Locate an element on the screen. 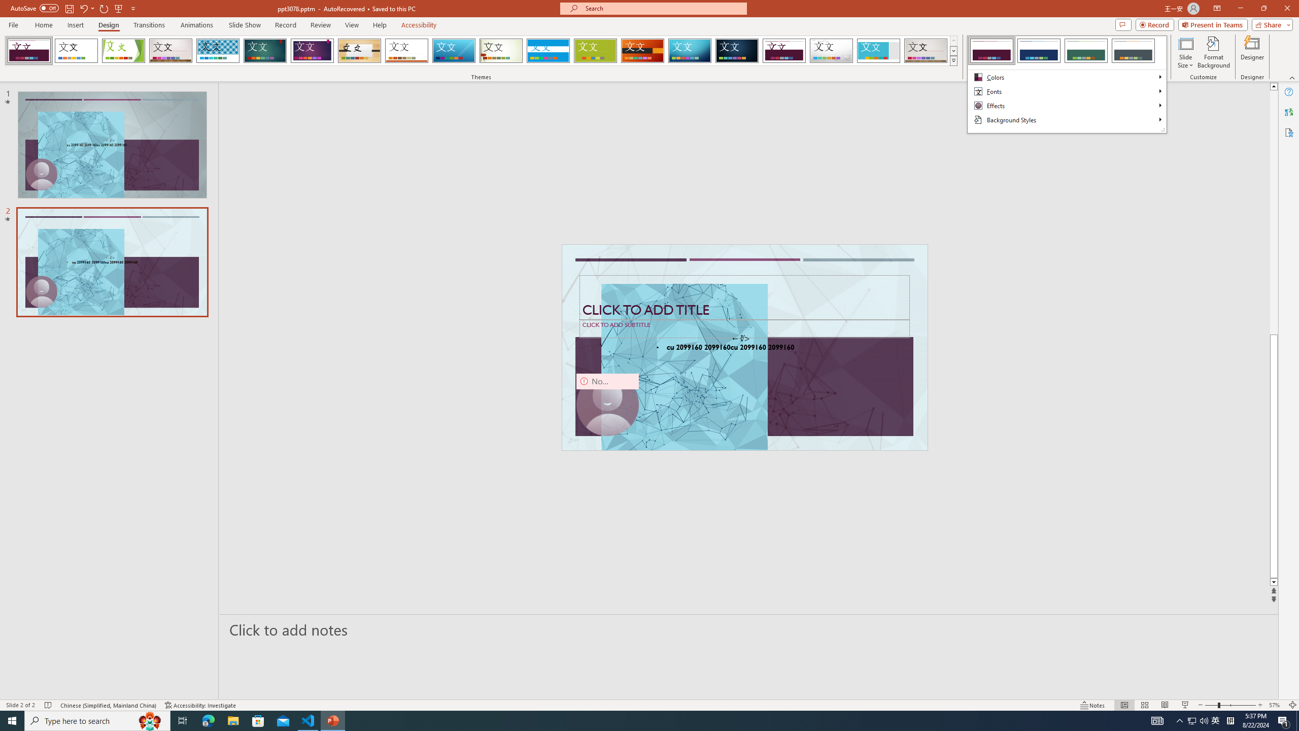 The height and width of the screenshot is (731, 1299). Translator is located at coordinates (1289, 112).